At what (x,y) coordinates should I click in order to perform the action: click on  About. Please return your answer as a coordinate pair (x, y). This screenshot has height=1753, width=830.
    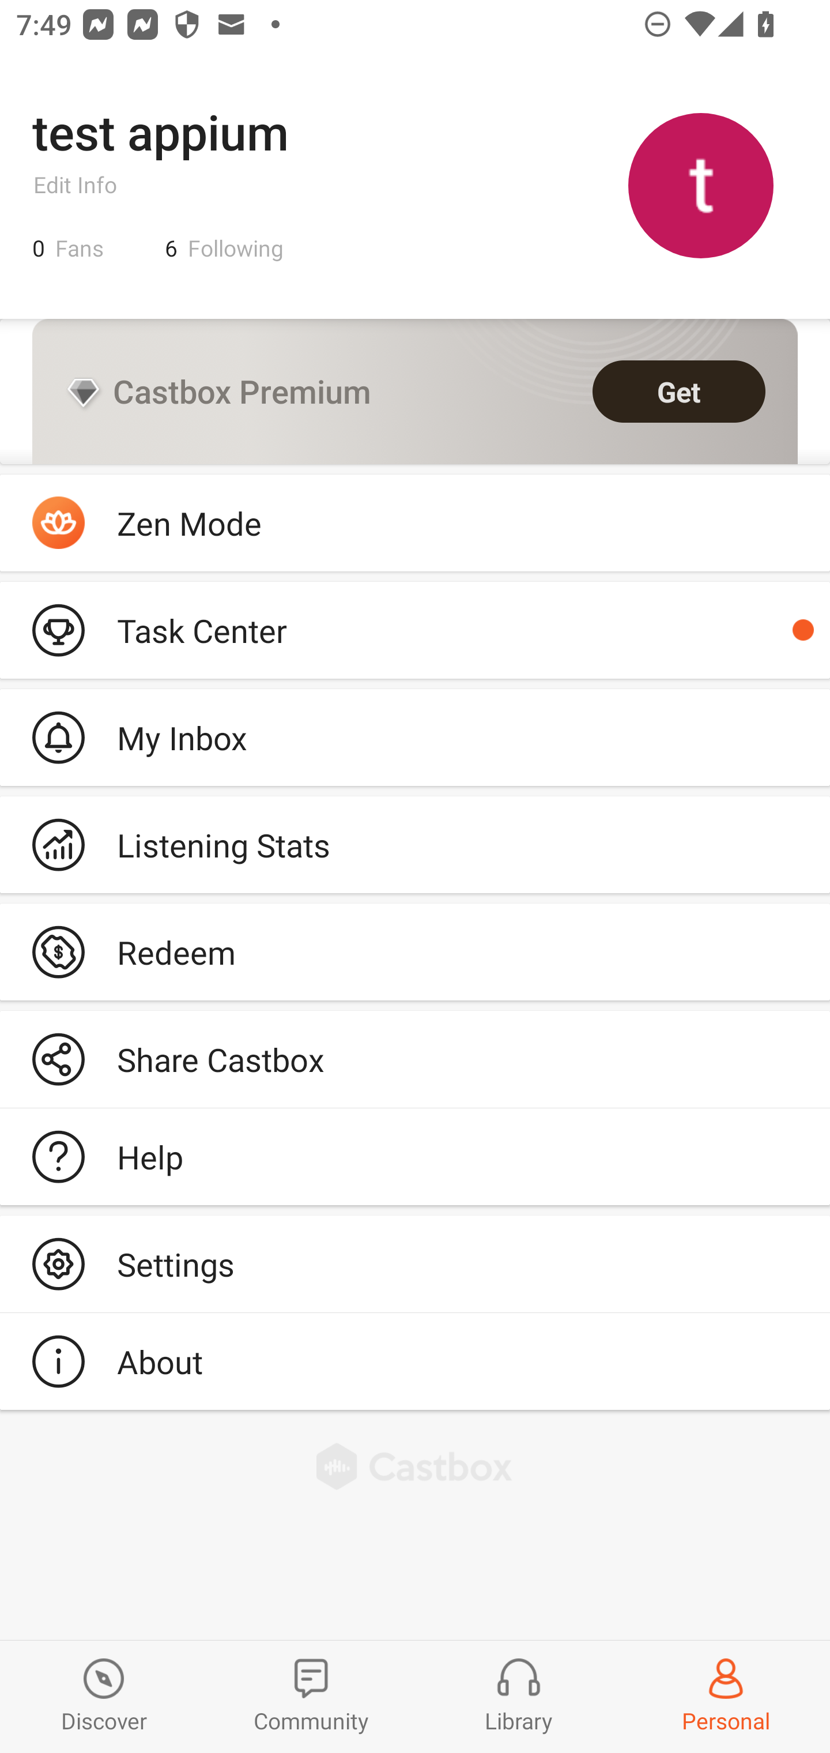
    Looking at the image, I should click on (415, 1361).